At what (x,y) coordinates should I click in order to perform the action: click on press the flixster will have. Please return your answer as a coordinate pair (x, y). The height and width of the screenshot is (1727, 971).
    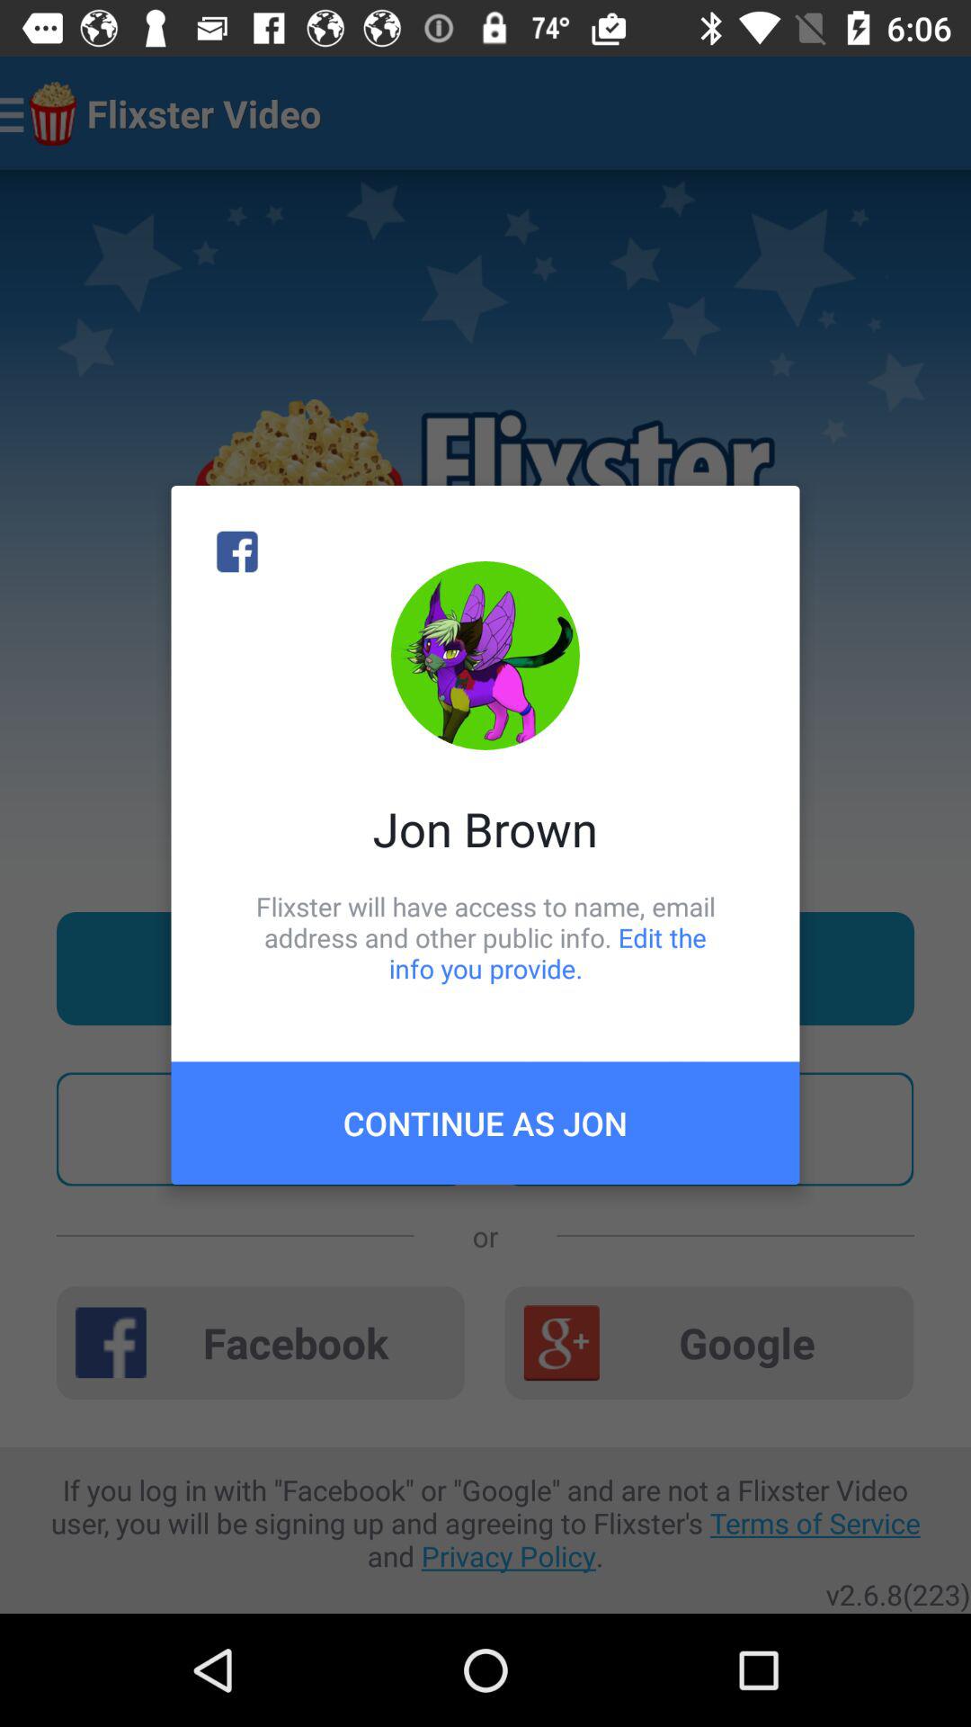
    Looking at the image, I should click on (485, 937).